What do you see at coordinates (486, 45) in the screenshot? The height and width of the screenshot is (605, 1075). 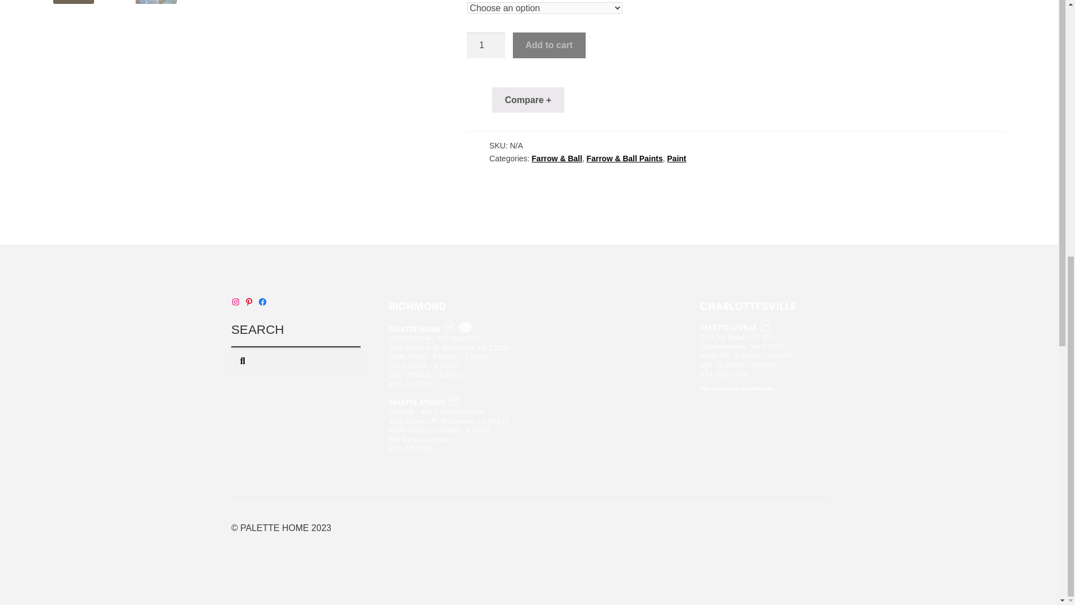 I see `1` at bounding box center [486, 45].